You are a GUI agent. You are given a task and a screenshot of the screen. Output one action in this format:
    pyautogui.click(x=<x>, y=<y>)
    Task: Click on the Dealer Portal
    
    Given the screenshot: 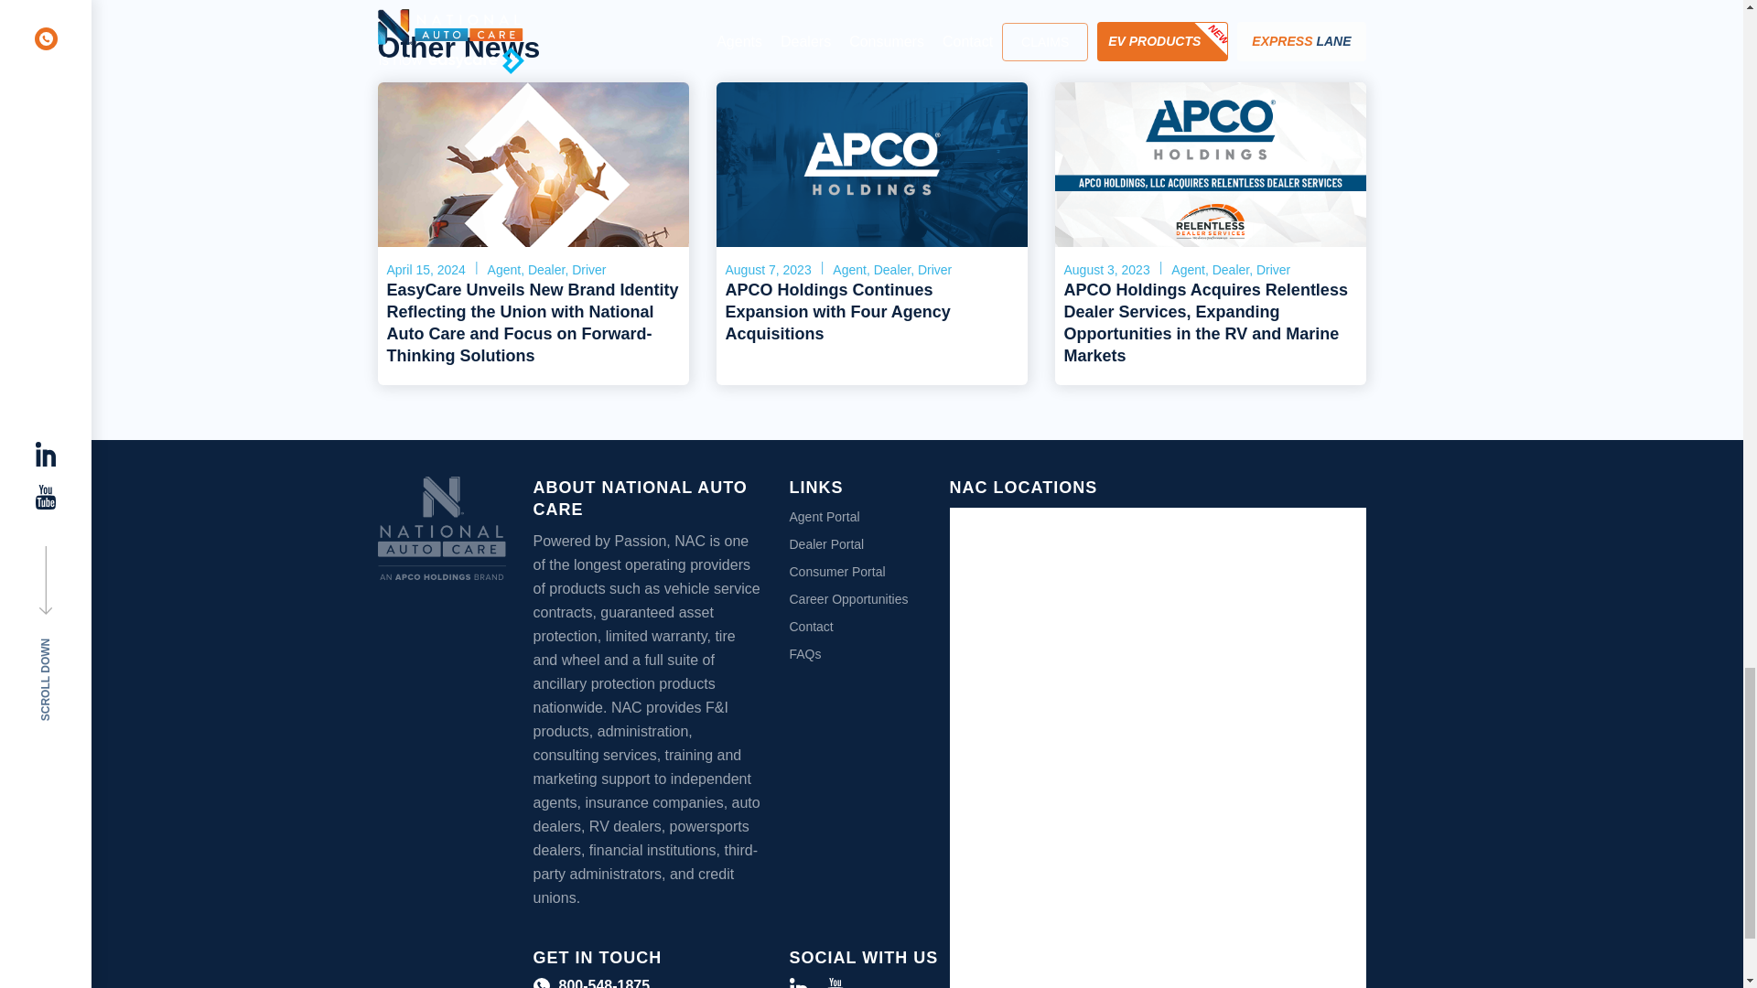 What is the action you would take?
    pyautogui.click(x=826, y=543)
    